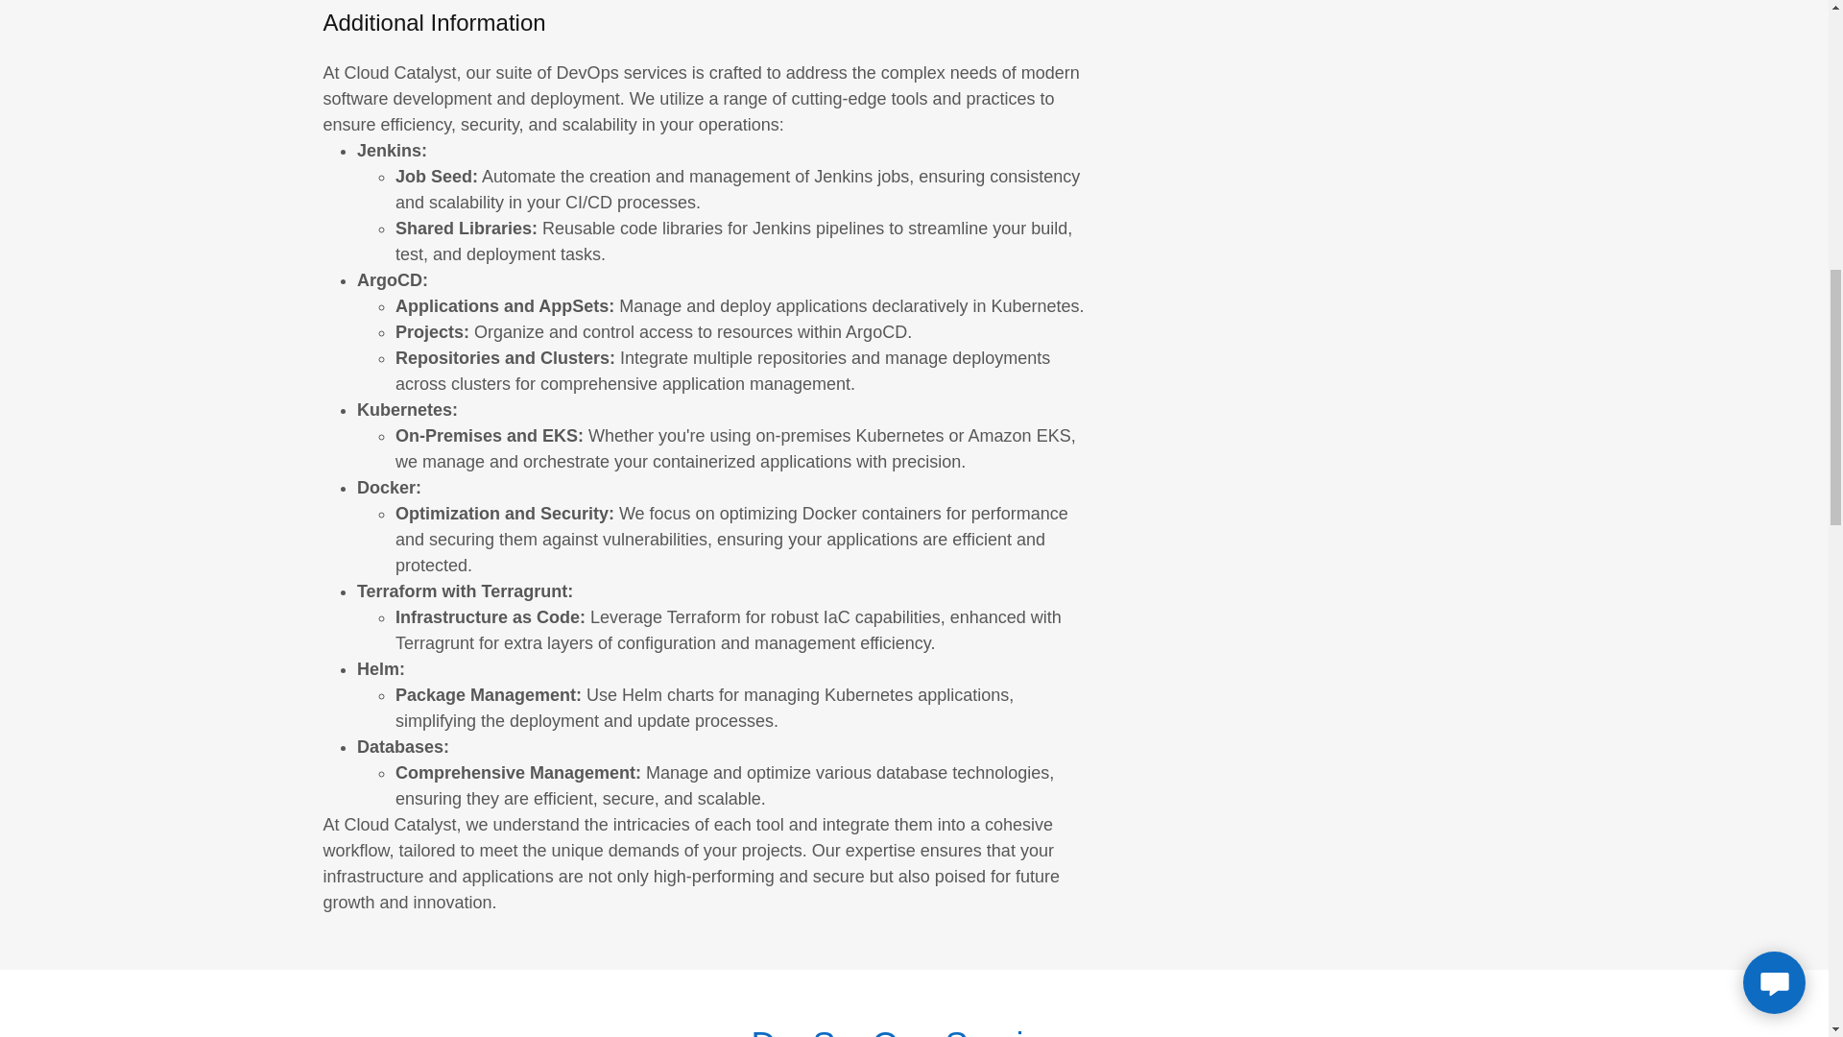 This screenshot has height=1037, width=1843. What do you see at coordinates (1613, 411) in the screenshot?
I see `Accept` at bounding box center [1613, 411].